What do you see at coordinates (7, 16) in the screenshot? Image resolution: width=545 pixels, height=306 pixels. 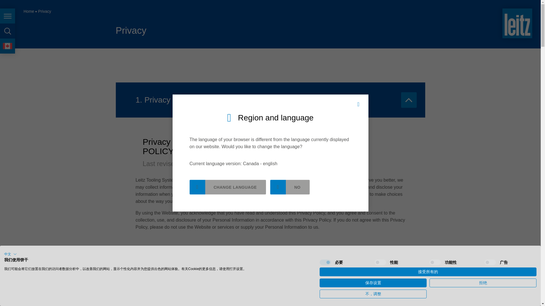 I see `Page navigation` at bounding box center [7, 16].